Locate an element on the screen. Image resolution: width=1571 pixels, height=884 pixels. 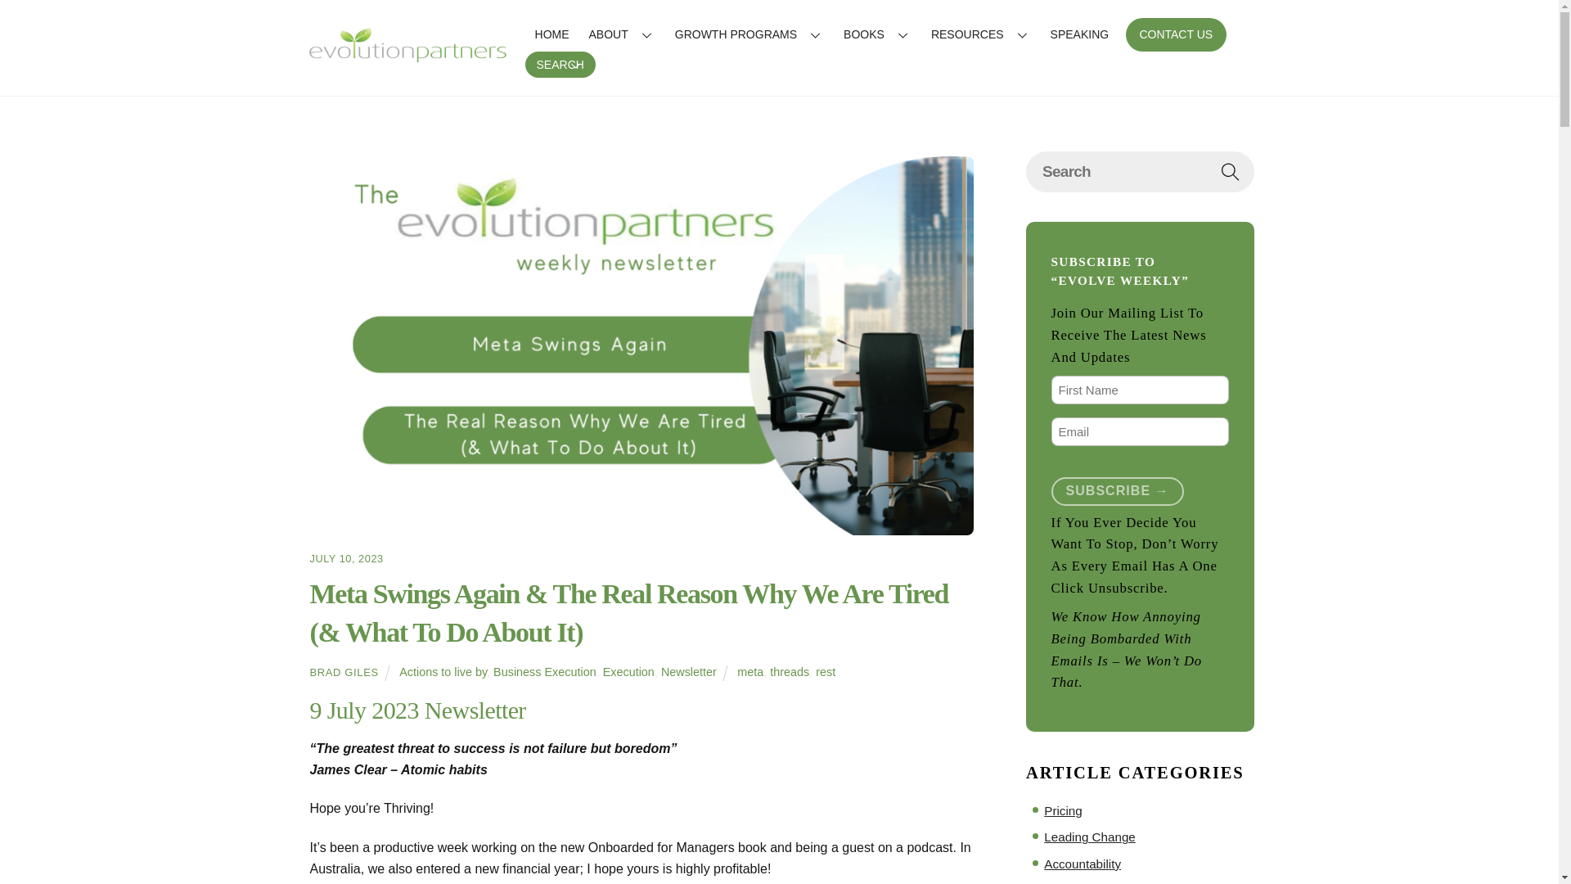
RESOURCES is located at coordinates (980, 34).